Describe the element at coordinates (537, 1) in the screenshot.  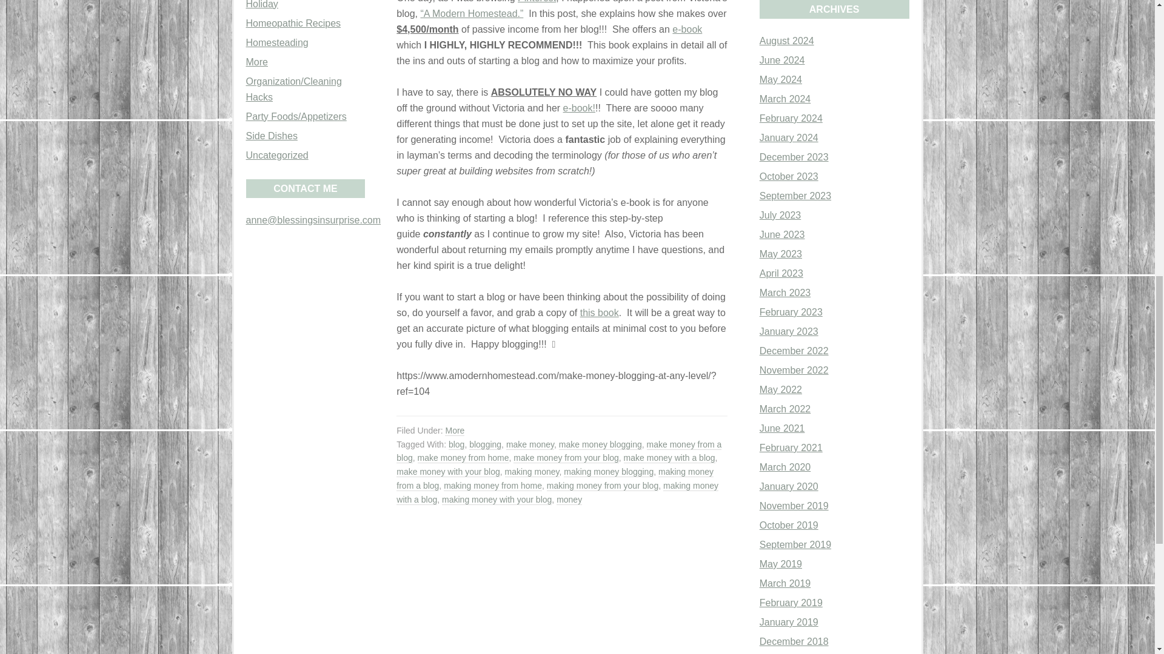
I see `Pinterest` at that location.